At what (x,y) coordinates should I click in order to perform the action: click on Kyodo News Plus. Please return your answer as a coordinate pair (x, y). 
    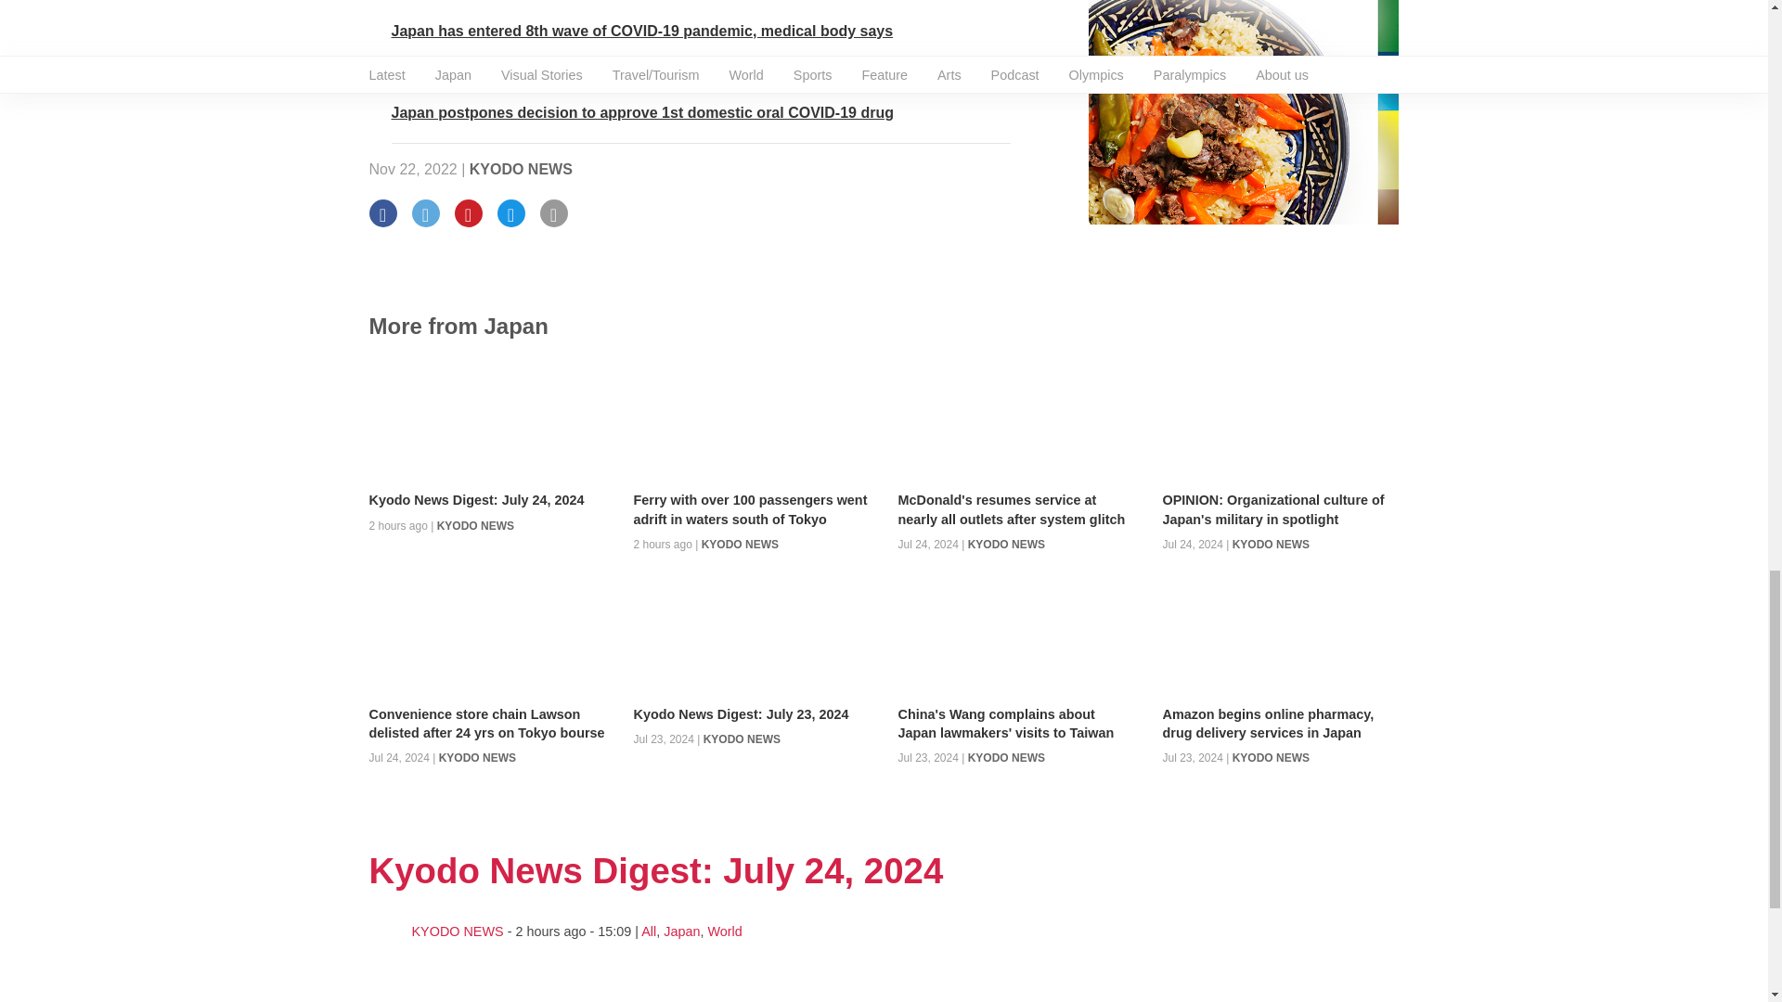
    Looking at the image, I should click on (646, 72).